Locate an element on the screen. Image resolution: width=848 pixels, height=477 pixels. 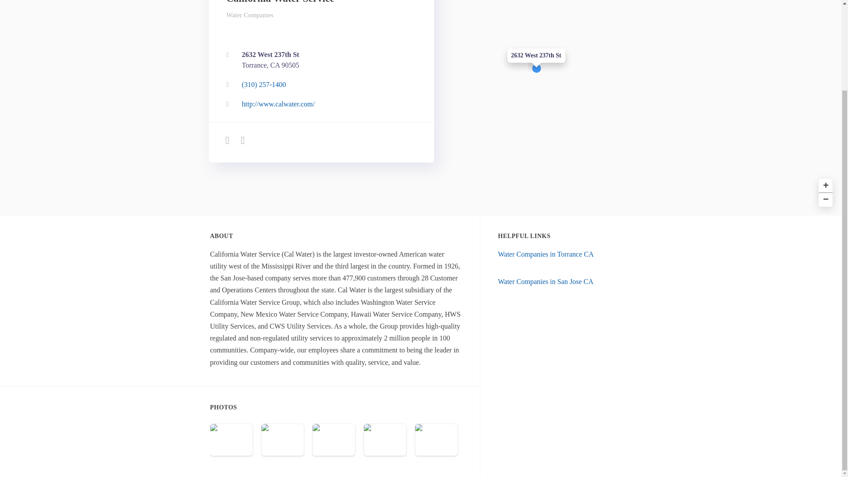
Get directions is located at coordinates (319, 60).